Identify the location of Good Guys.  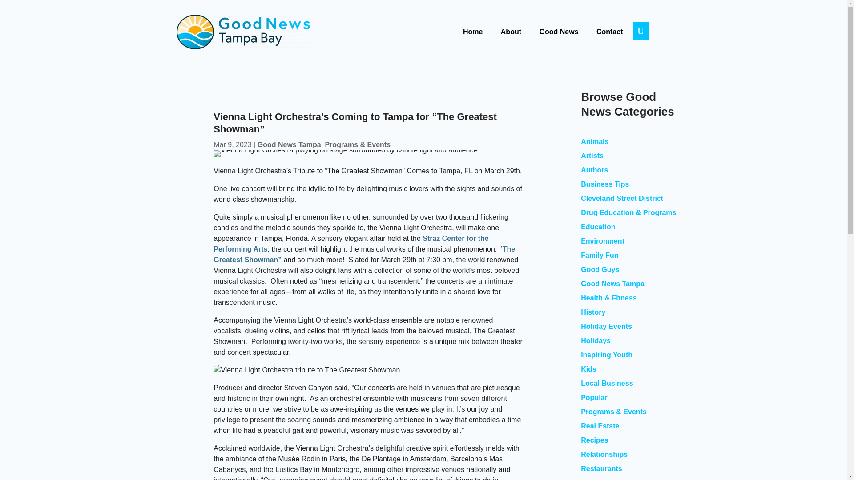
(600, 269).